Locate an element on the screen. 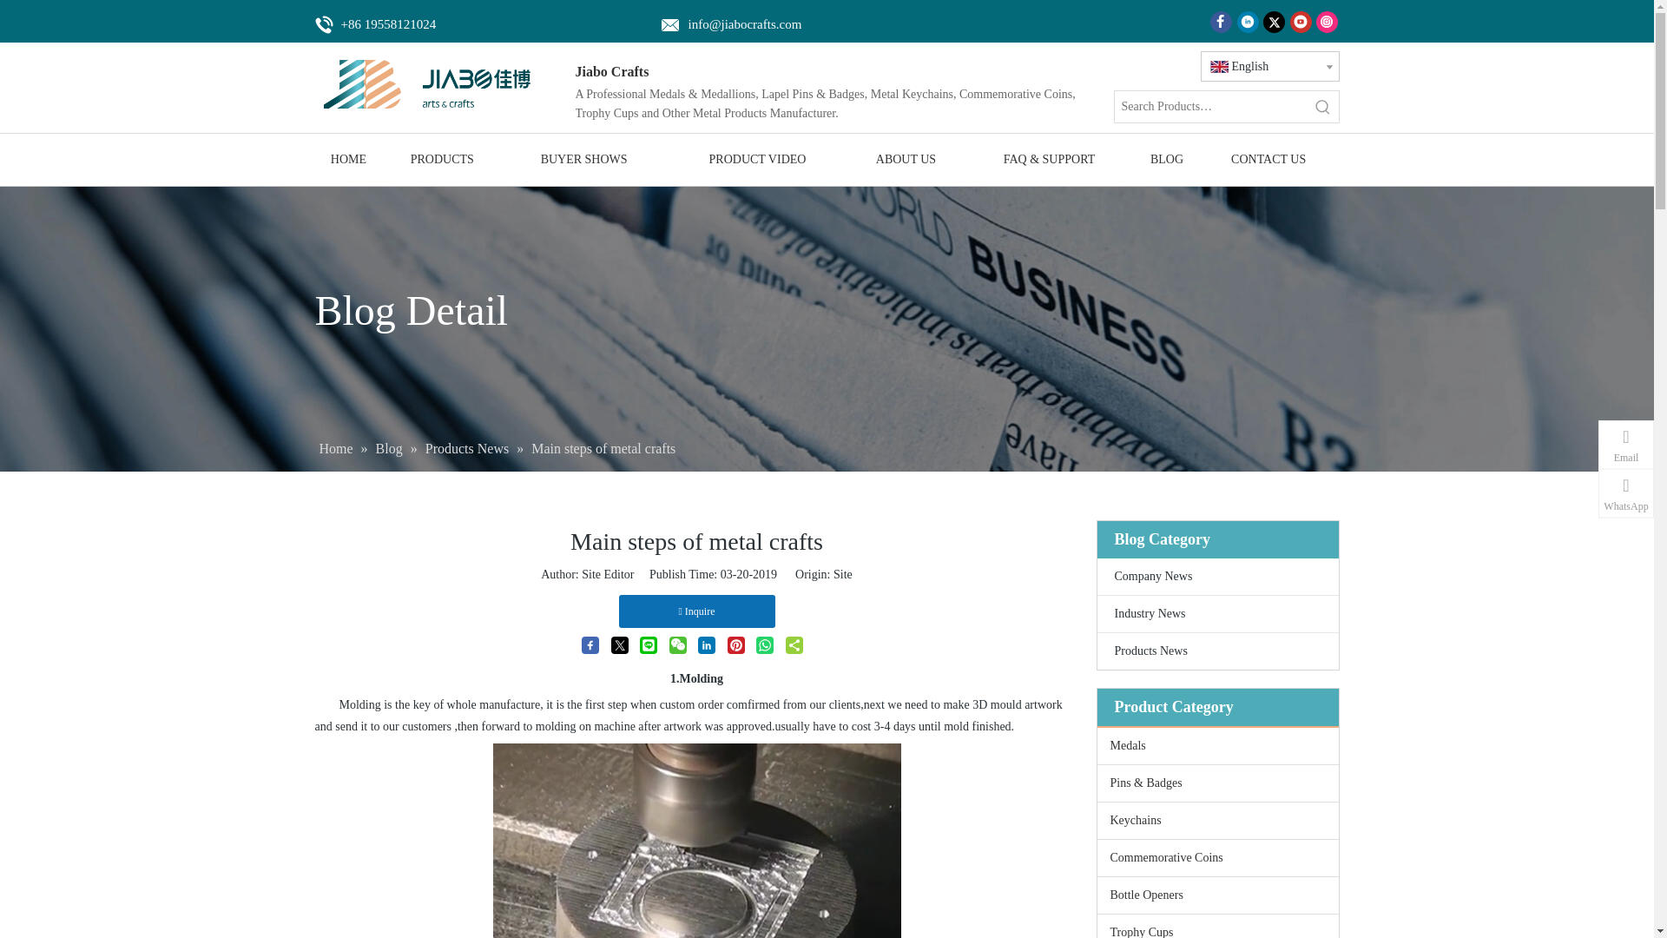 The width and height of the screenshot is (1667, 938). molding is located at coordinates (697, 840).